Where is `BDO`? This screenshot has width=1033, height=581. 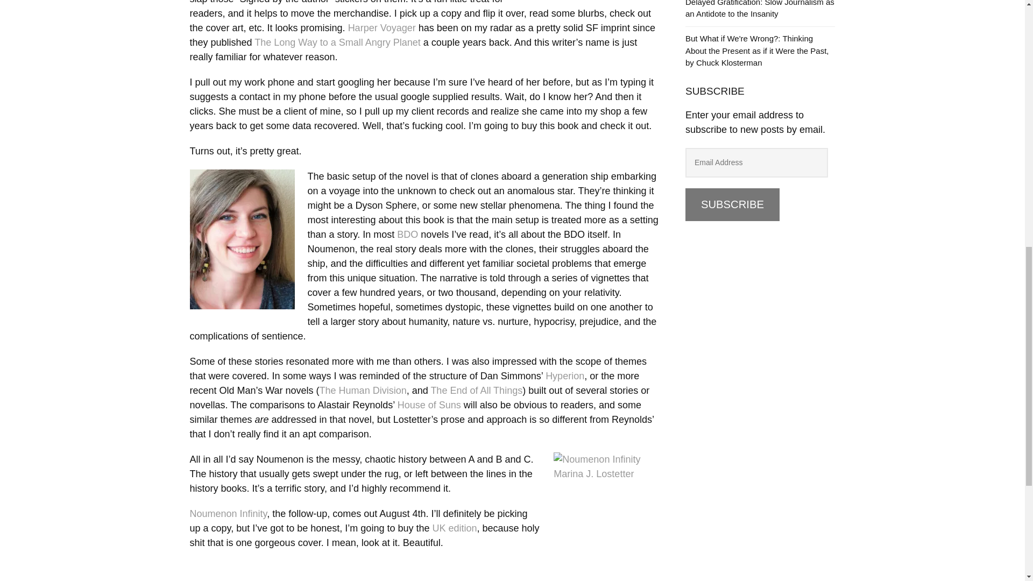
BDO is located at coordinates (407, 235).